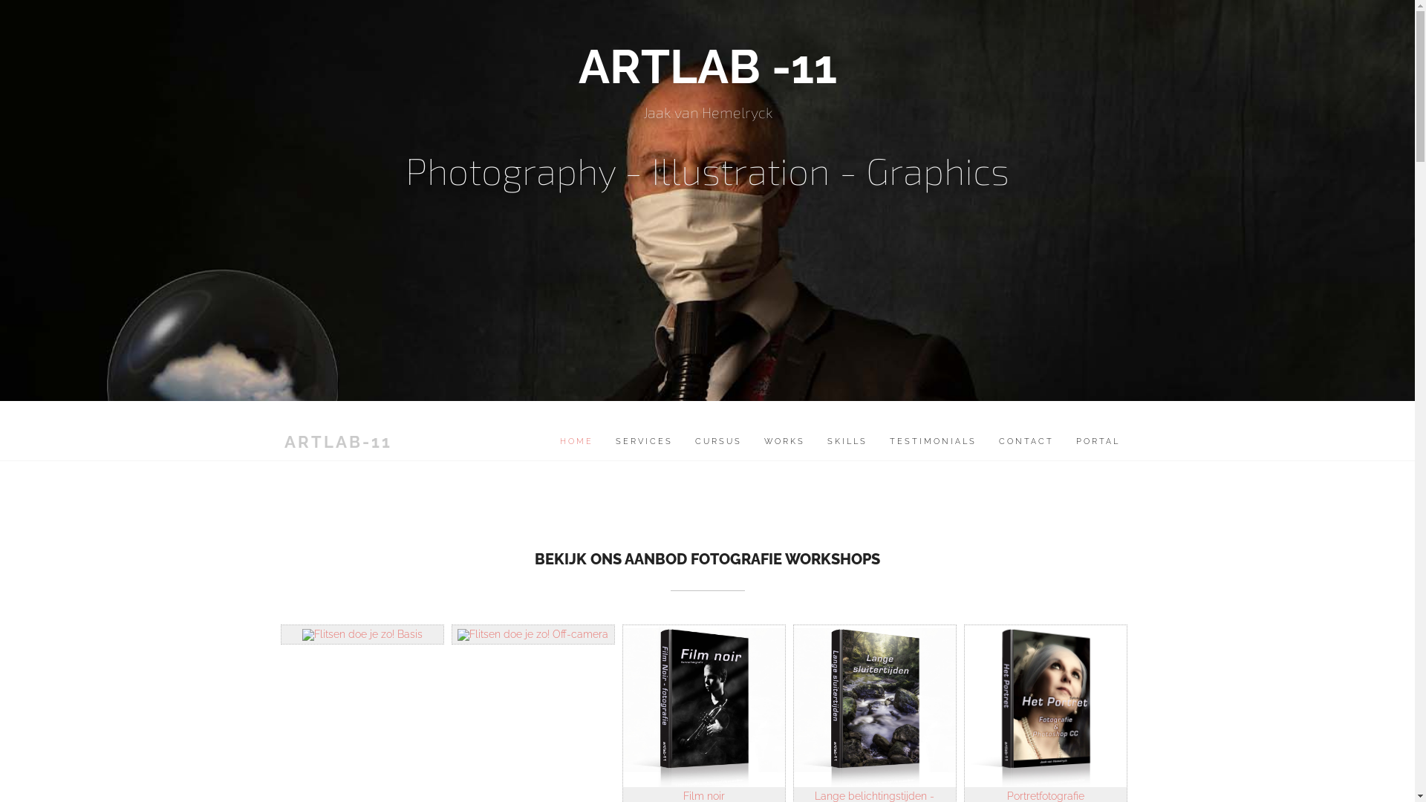 The image size is (1426, 802). What do you see at coordinates (362, 634) in the screenshot?
I see `Flitsen doe je zo! Basis` at bounding box center [362, 634].